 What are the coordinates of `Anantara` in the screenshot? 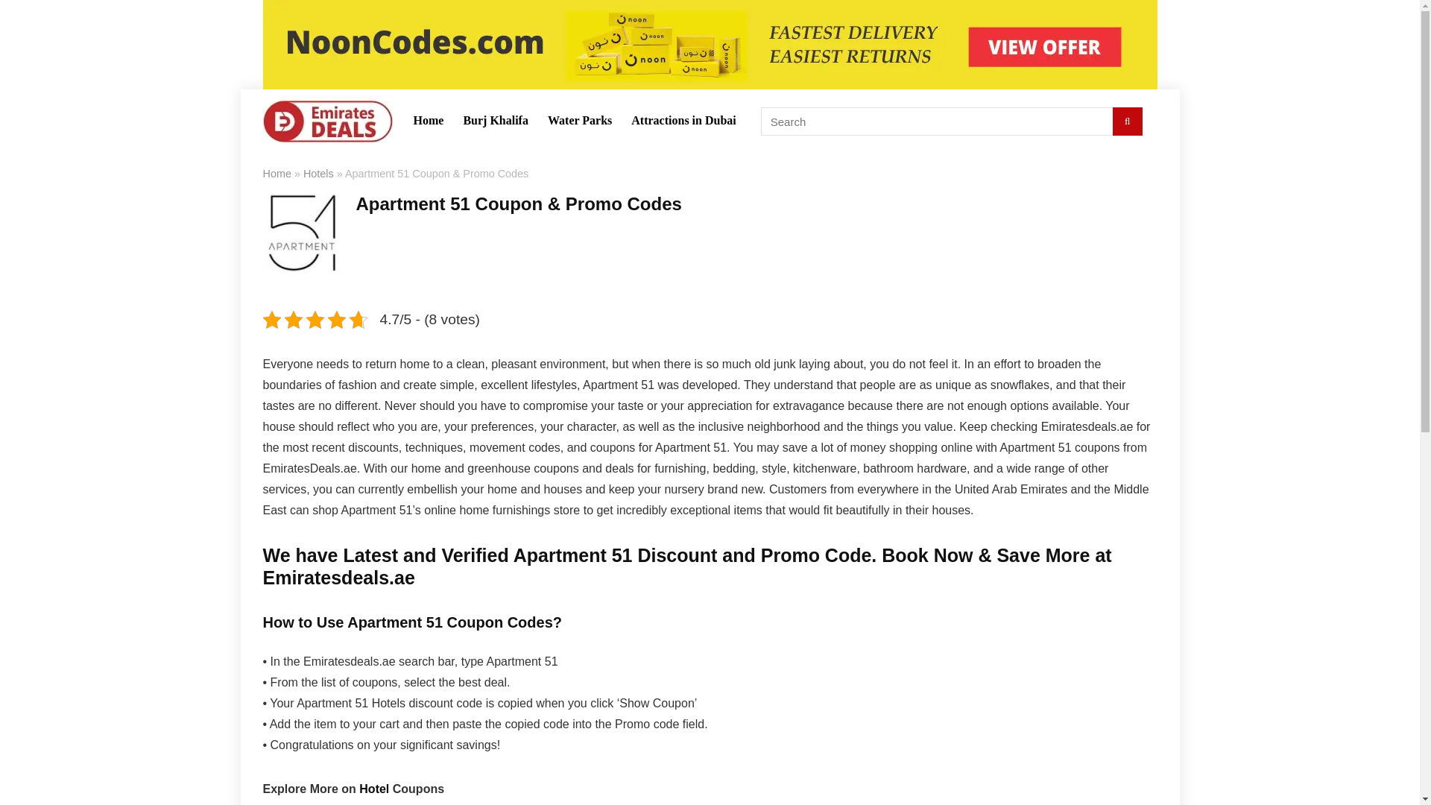 It's located at (650, 804).